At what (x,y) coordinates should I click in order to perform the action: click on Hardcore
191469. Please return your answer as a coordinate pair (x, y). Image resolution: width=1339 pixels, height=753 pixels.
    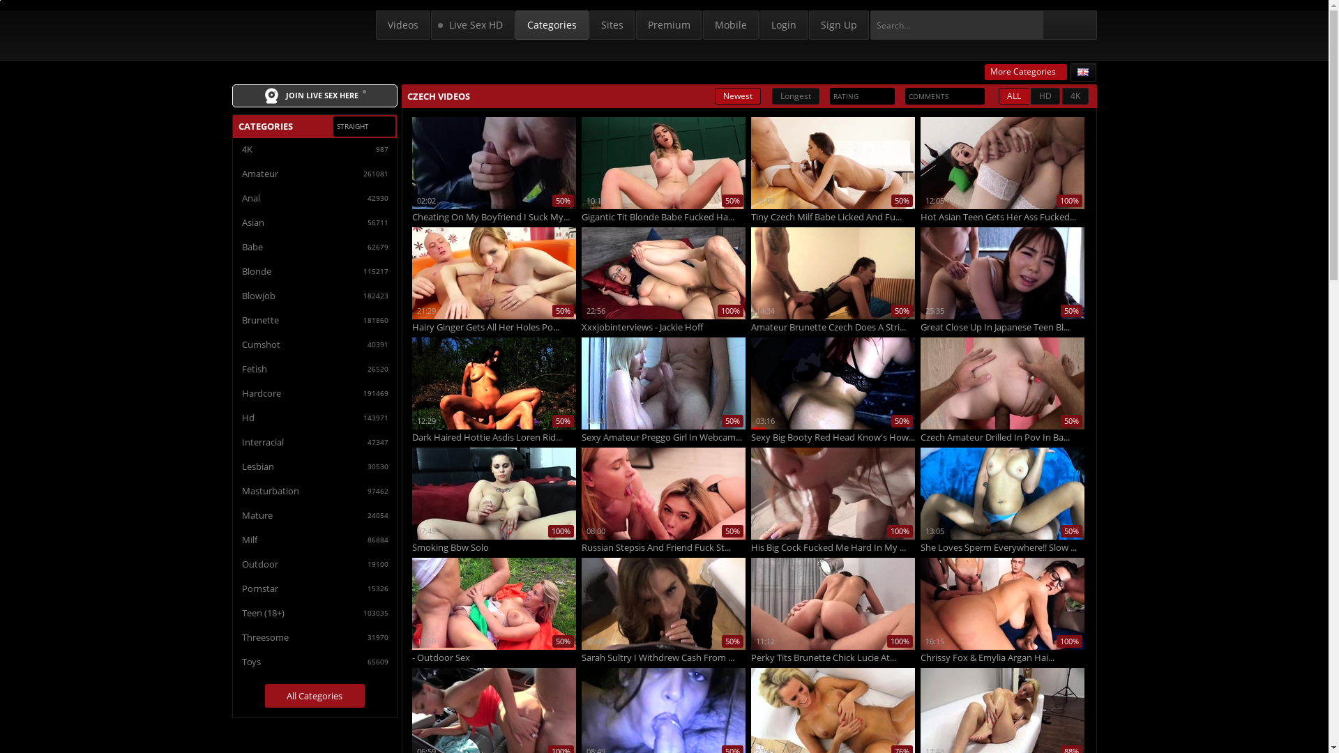
    Looking at the image, I should click on (315, 393).